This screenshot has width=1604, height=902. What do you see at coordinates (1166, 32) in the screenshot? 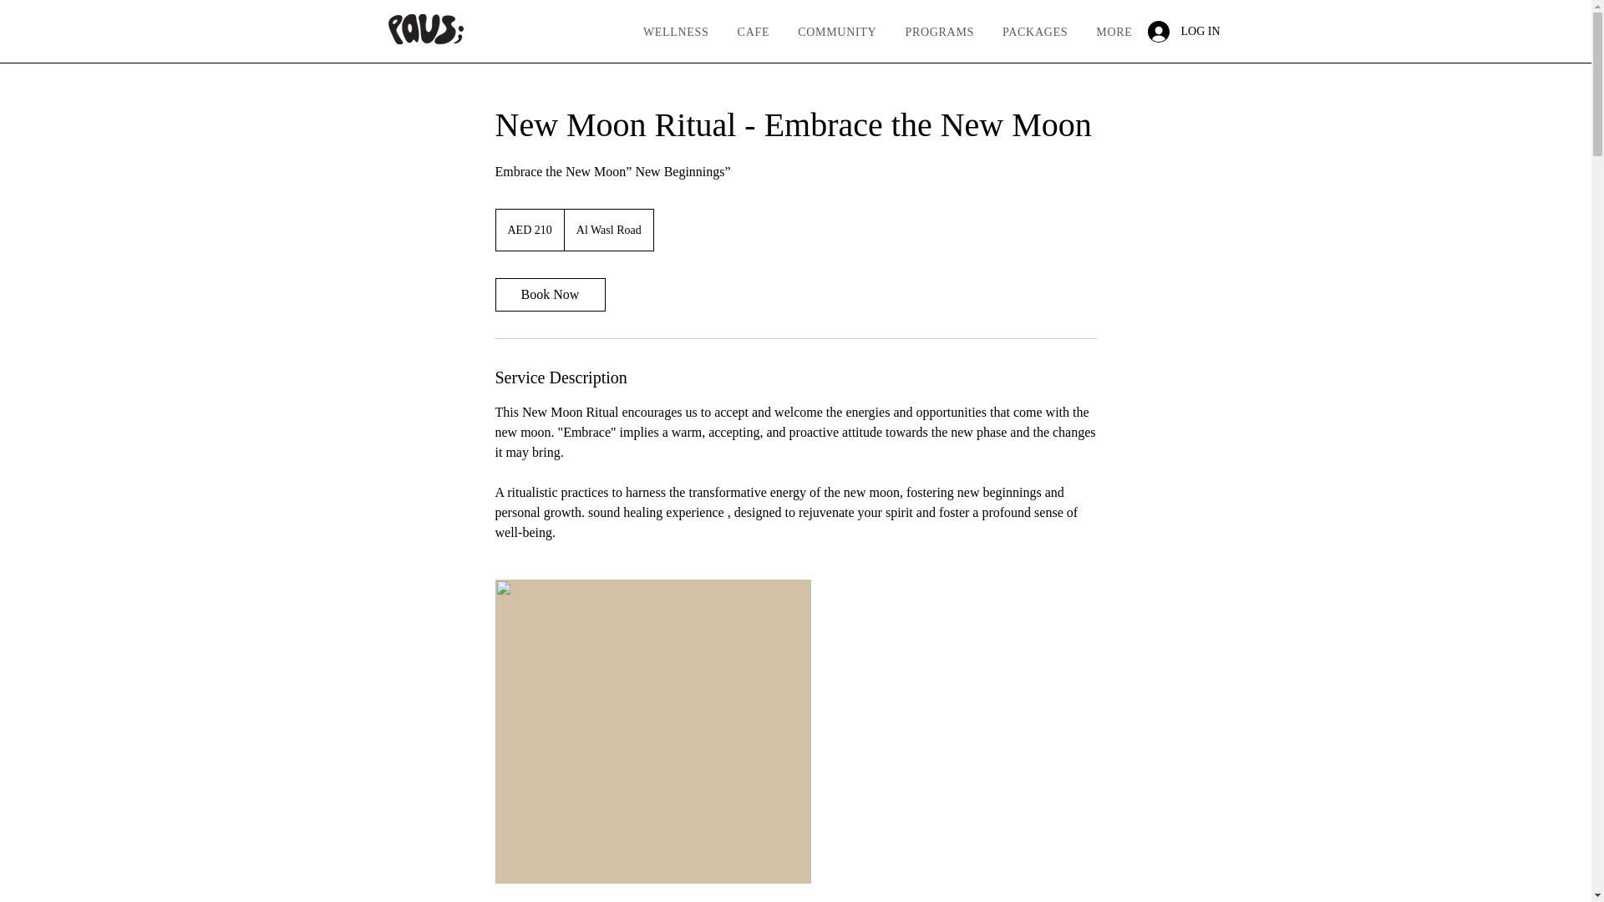
I see `LOG IN` at bounding box center [1166, 32].